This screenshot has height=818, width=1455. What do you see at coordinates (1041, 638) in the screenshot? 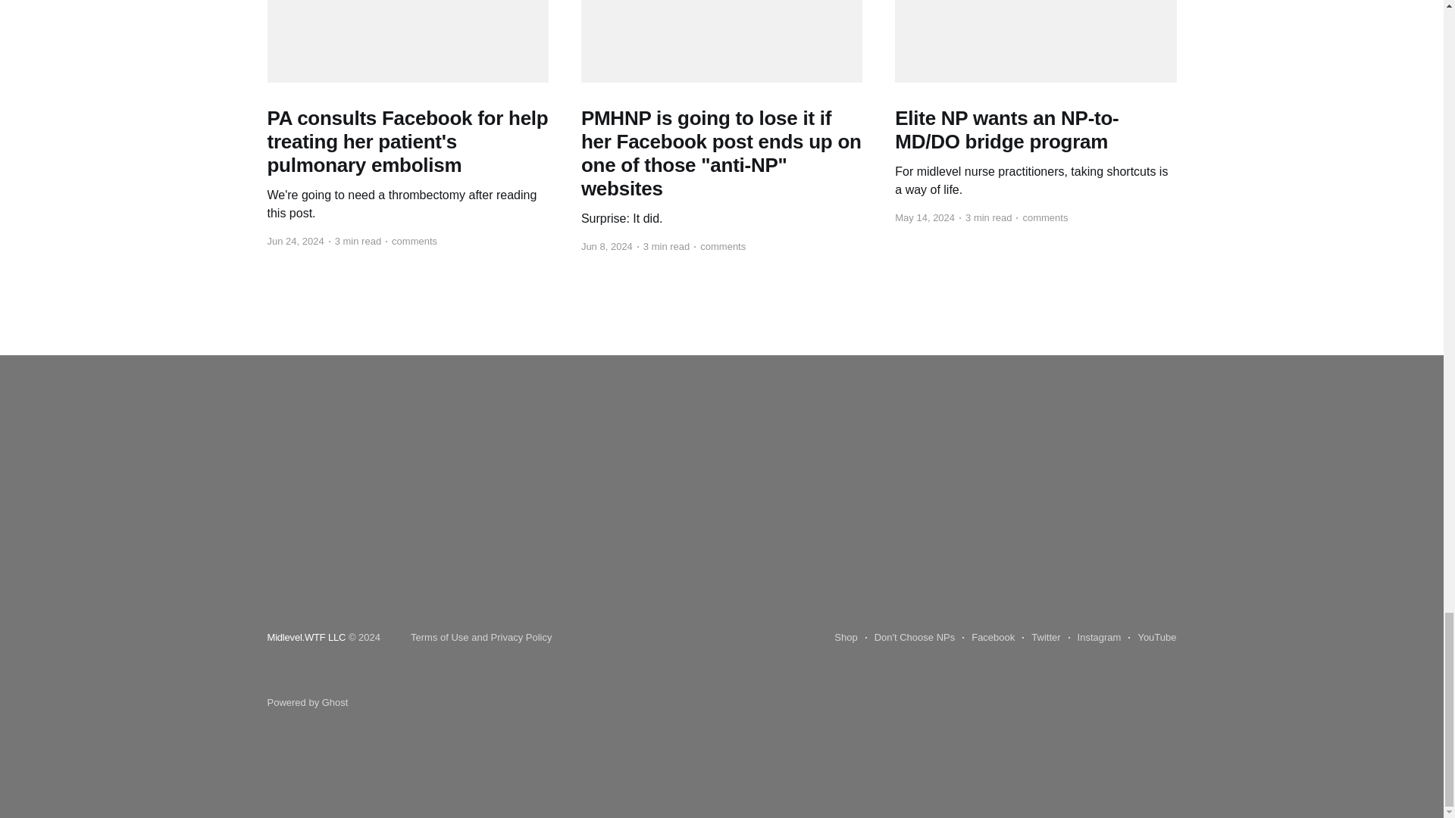
I see `Twitter` at bounding box center [1041, 638].